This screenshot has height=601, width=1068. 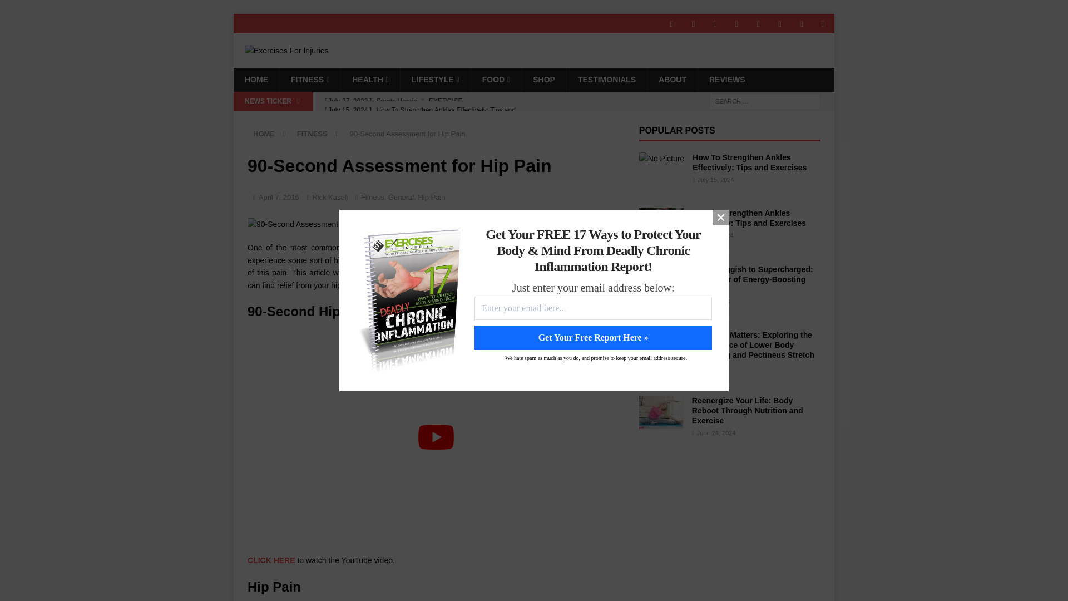 What do you see at coordinates (314, 224) in the screenshot?
I see `90-Second Assessment for Hip Pain` at bounding box center [314, 224].